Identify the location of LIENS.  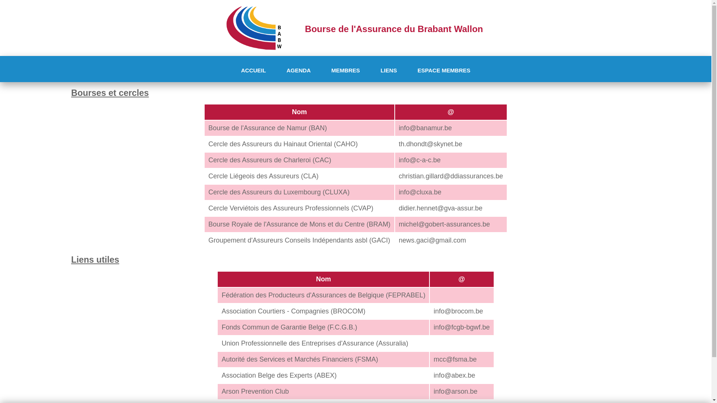
(389, 70).